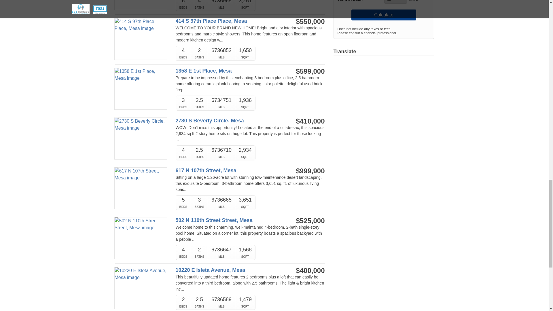 The image size is (553, 311). Describe the element at coordinates (228, 121) in the screenshot. I see `2730 S Beverly Circle, Mesa` at that location.